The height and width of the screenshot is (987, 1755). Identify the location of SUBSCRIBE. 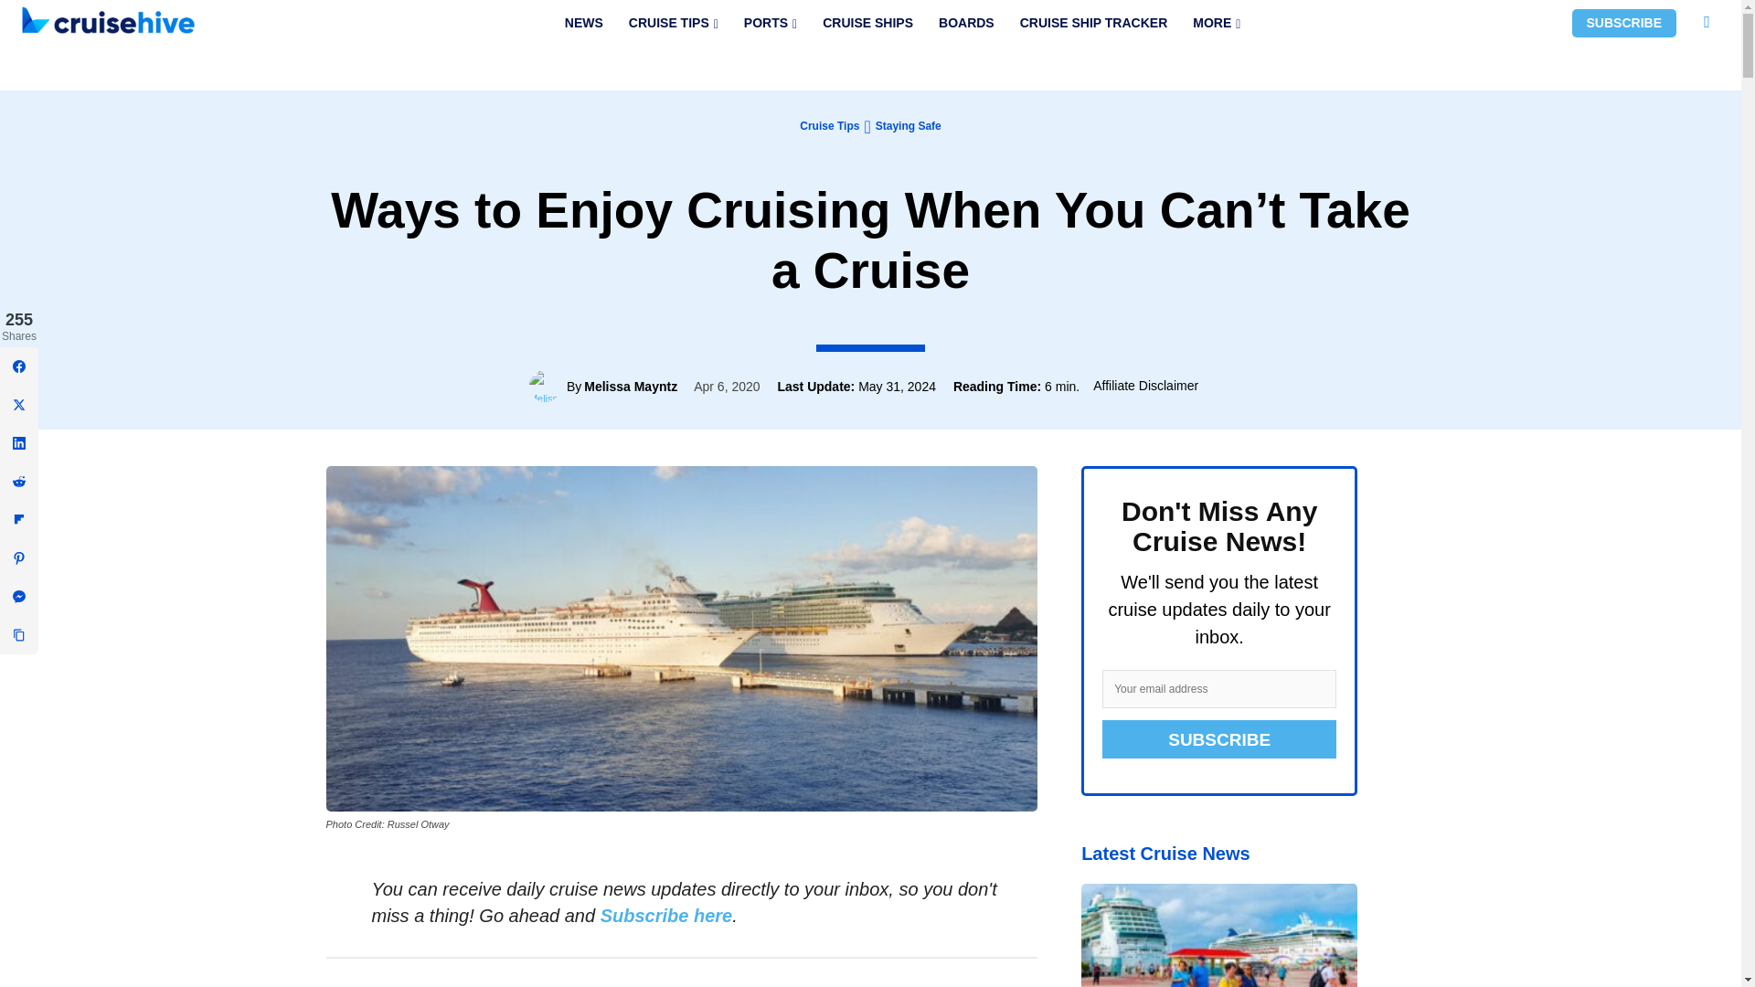
(1623, 23).